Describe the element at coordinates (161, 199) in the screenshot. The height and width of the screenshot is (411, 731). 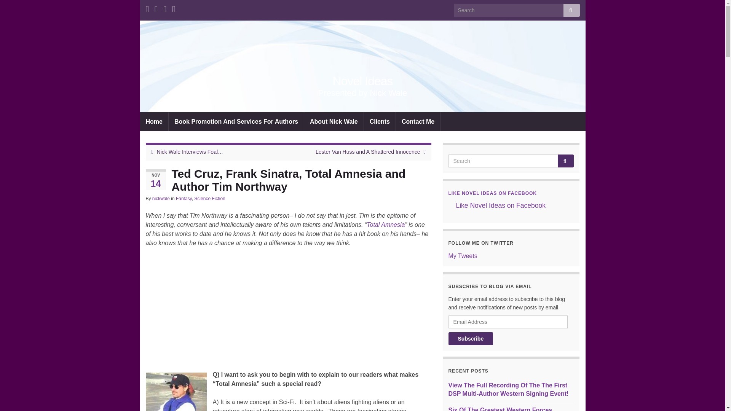
I see `nickwale` at that location.